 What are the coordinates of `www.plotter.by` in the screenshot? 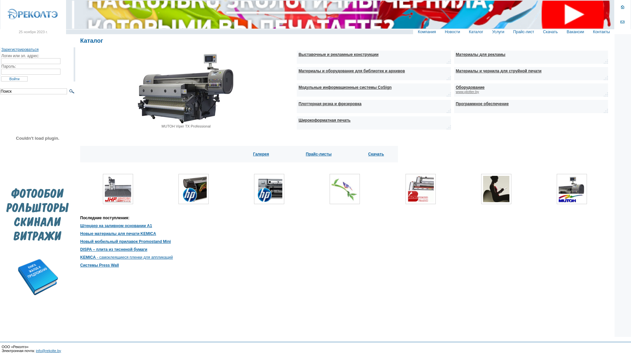 It's located at (467, 92).